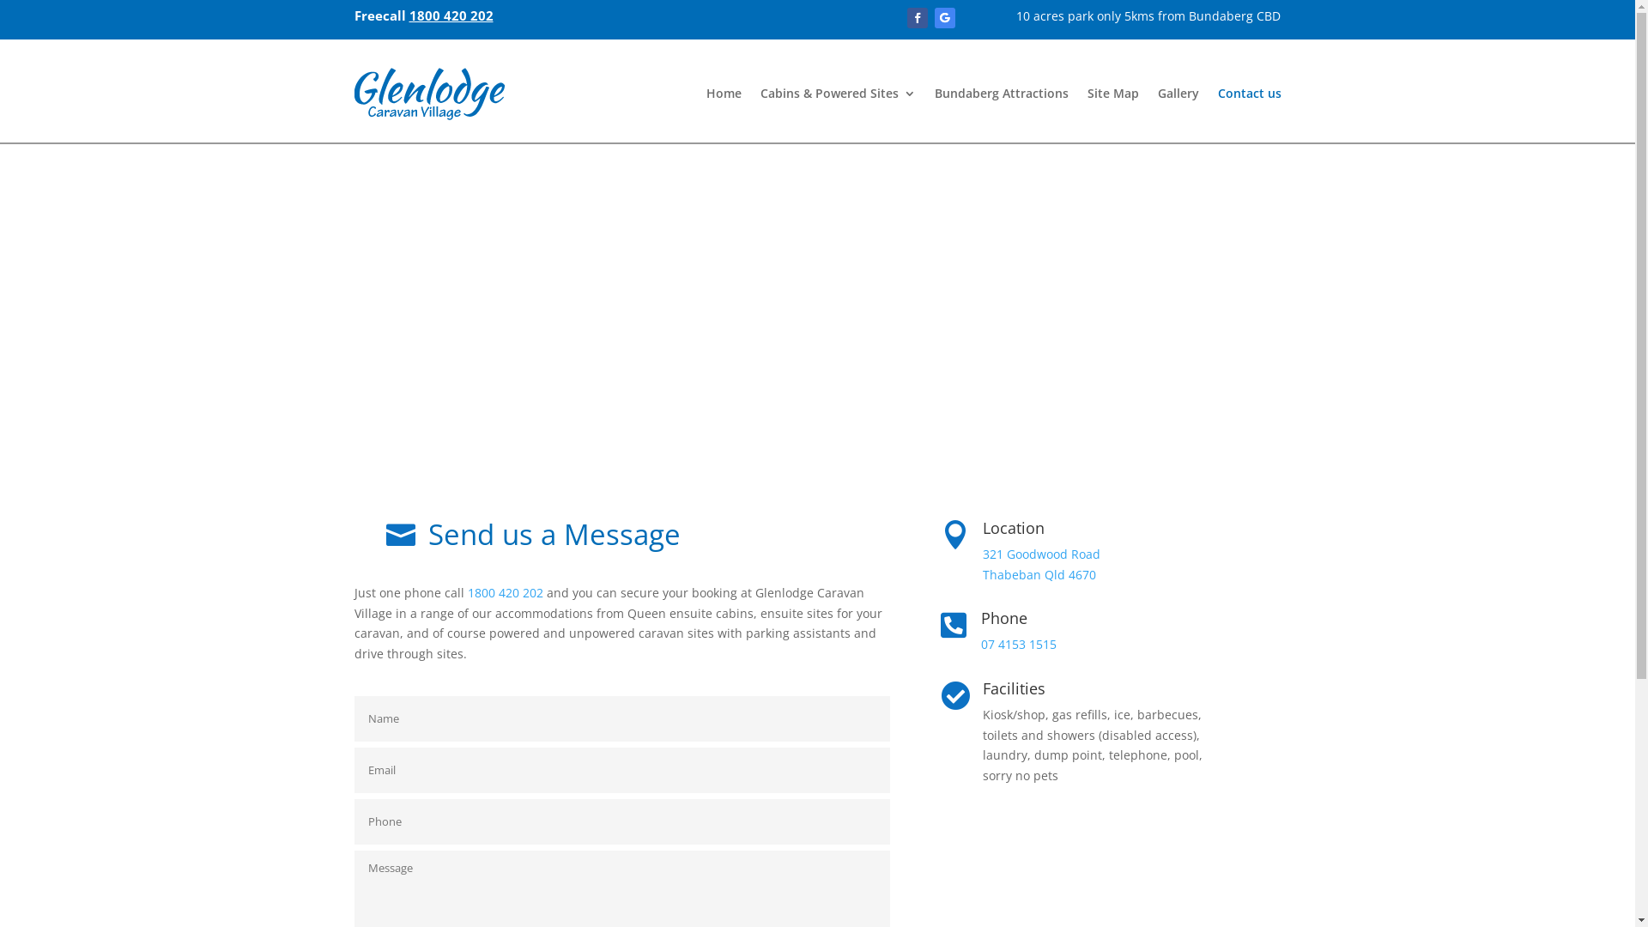 Image resolution: width=1648 pixels, height=927 pixels. Describe the element at coordinates (838, 94) in the screenshot. I see `Cabins & Powered Sites` at that location.